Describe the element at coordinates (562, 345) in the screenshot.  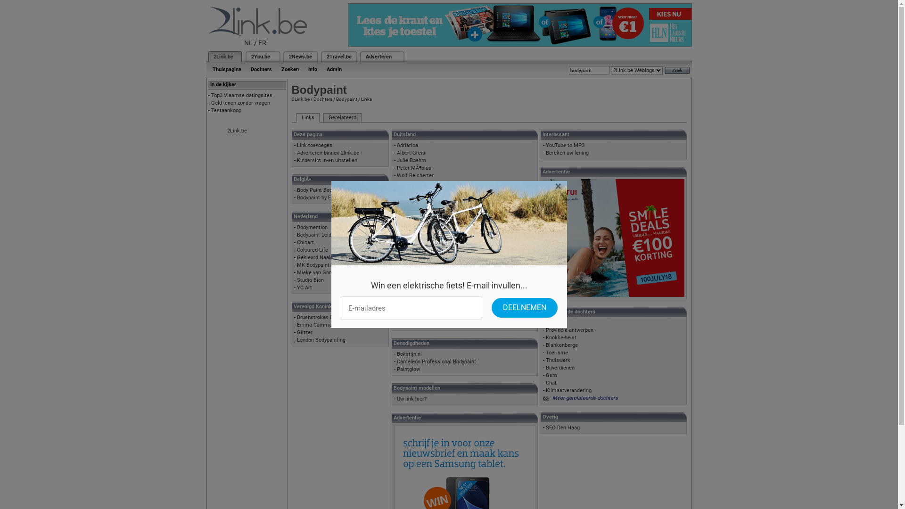
I see `Blankenberge` at that location.